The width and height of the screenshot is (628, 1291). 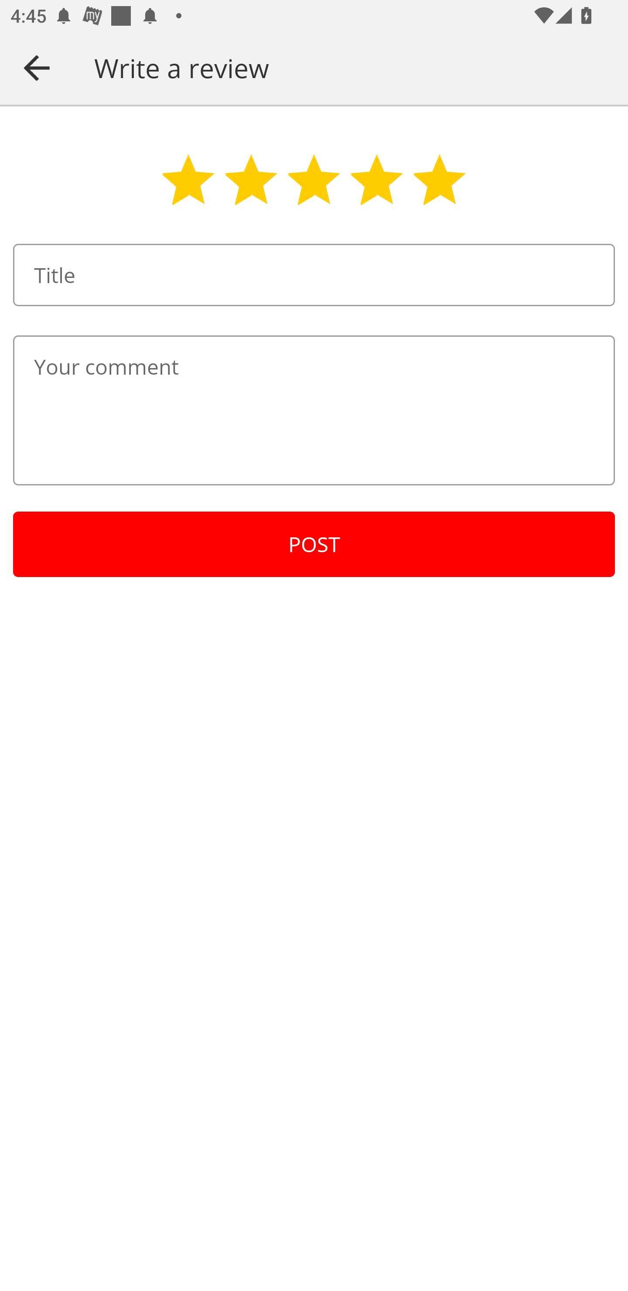 What do you see at coordinates (37, 68) in the screenshot?
I see `Navigate up` at bounding box center [37, 68].